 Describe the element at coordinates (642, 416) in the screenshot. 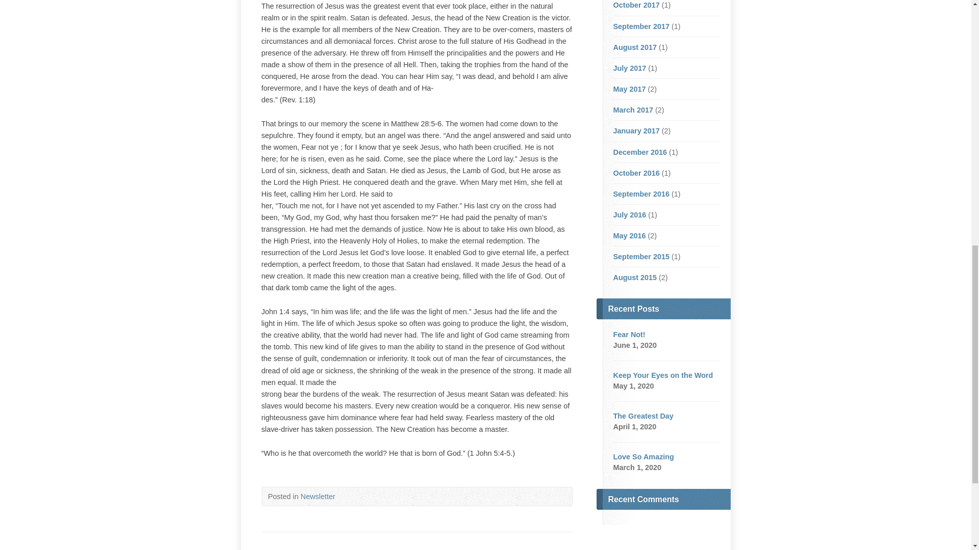

I see `The Greatest Day` at that location.